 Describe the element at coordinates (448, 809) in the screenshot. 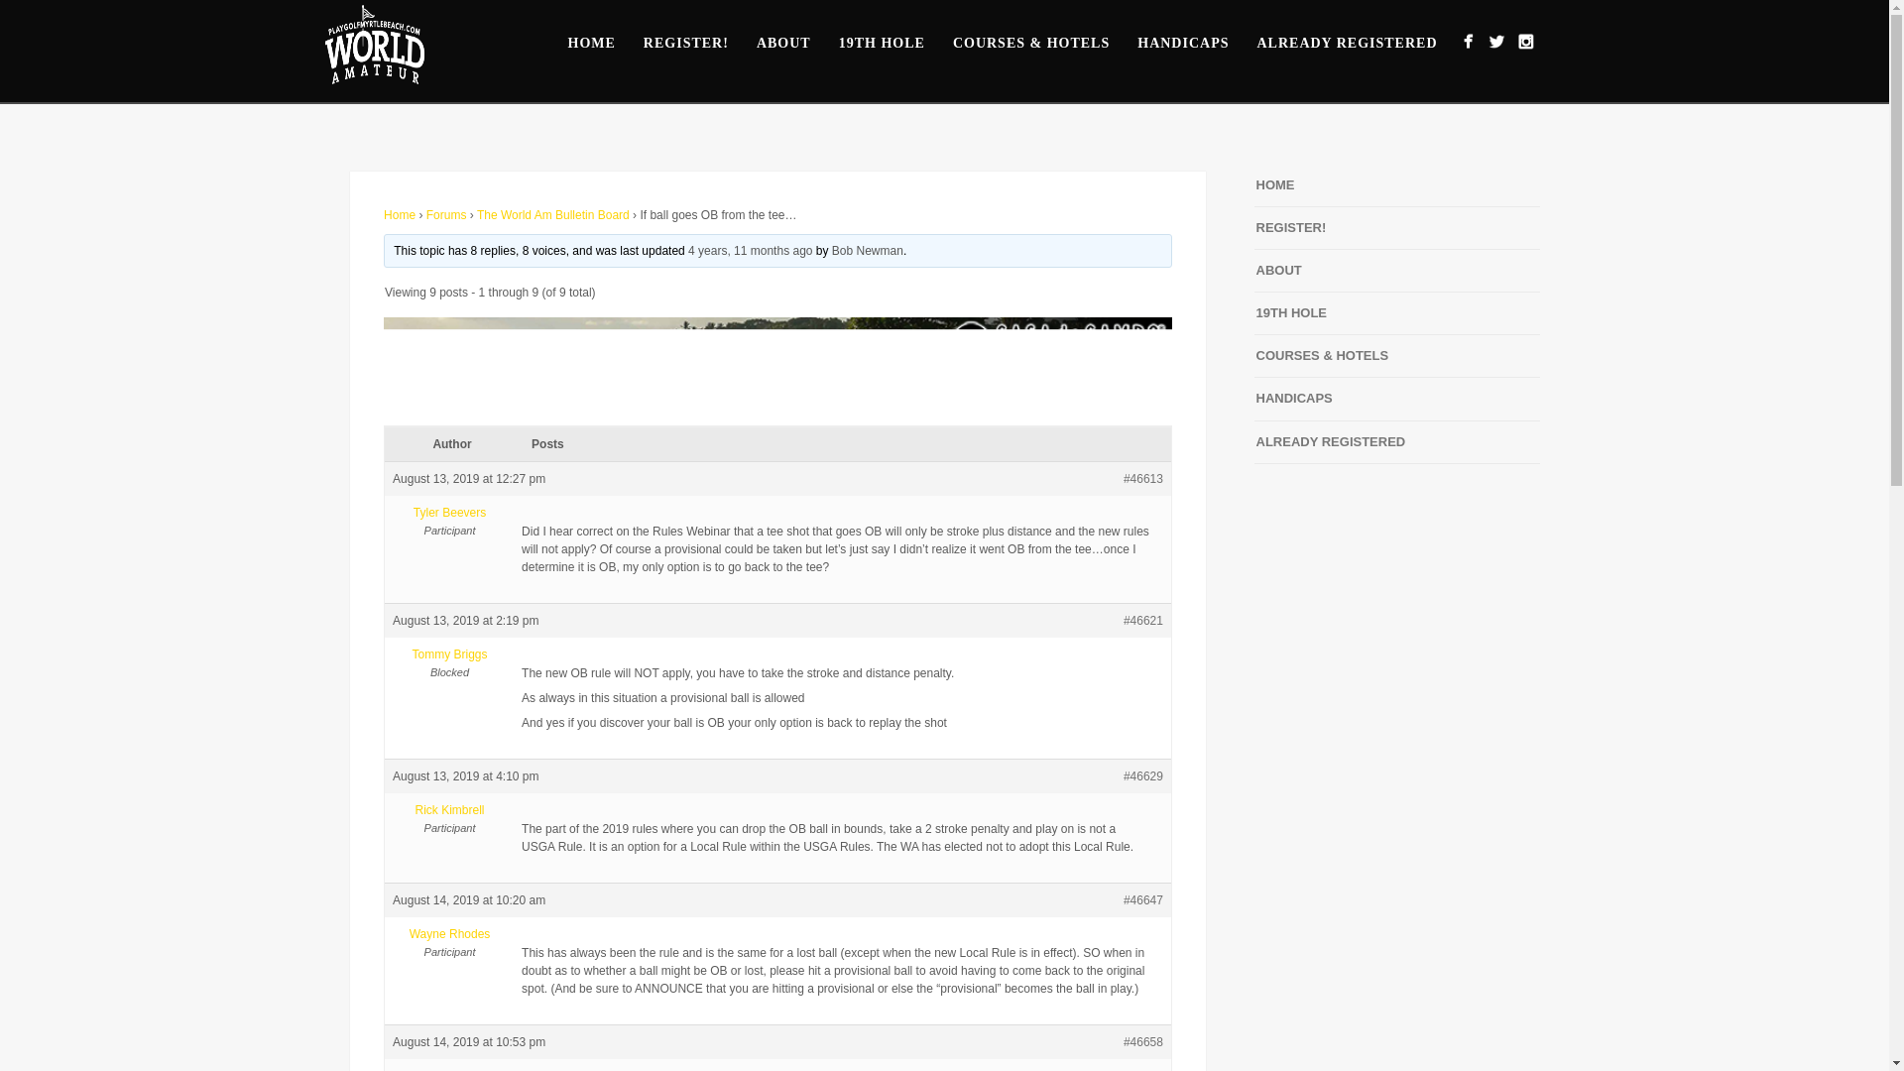

I see `Rick Kimbrell` at that location.